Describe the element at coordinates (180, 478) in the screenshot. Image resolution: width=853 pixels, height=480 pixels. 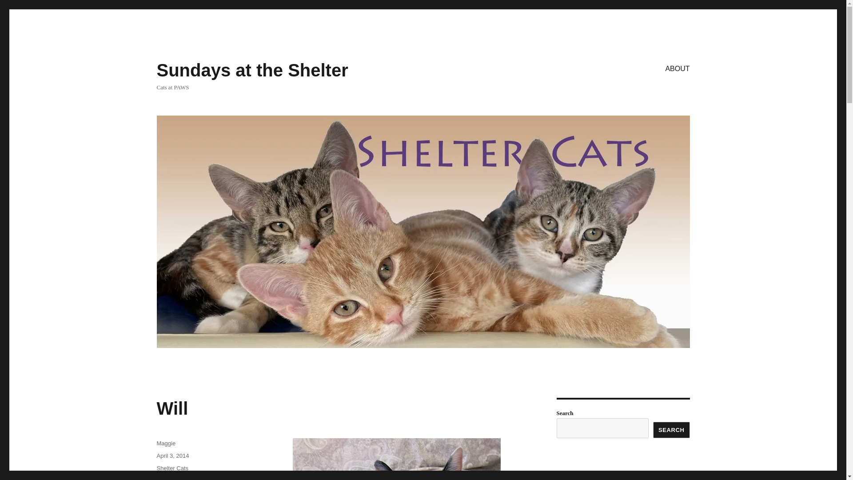
I see `black and white cat` at that location.